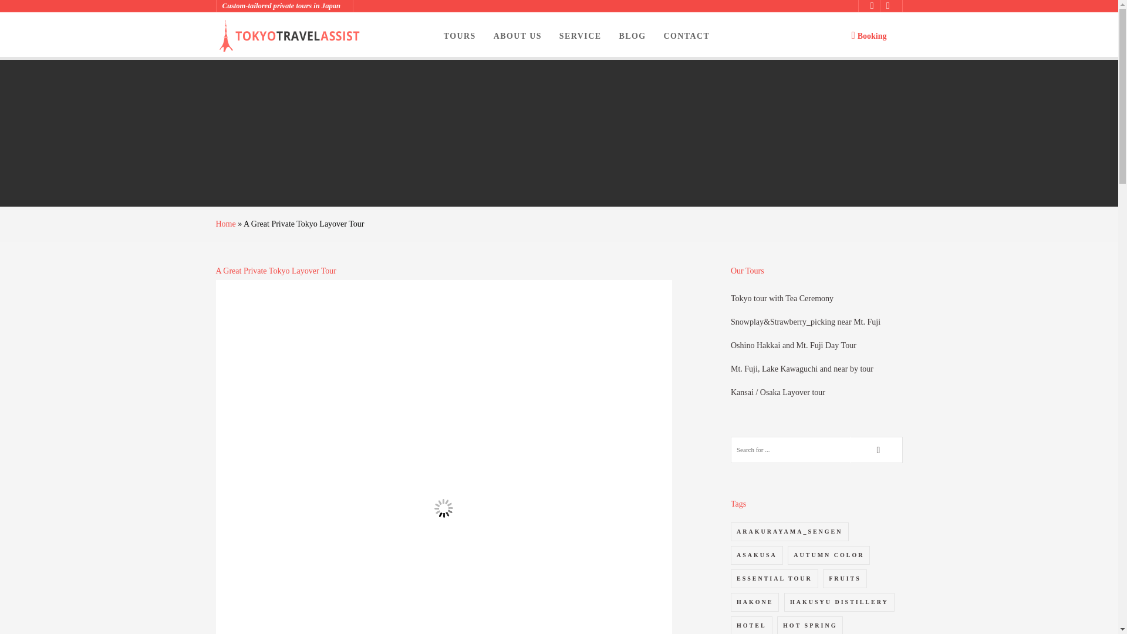  Describe the element at coordinates (782, 298) in the screenshot. I see `Tokyo tour with Tea Ceremony` at that location.